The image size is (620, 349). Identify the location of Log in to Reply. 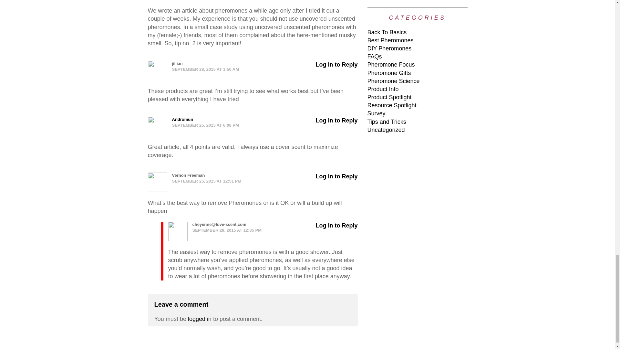
(336, 120).